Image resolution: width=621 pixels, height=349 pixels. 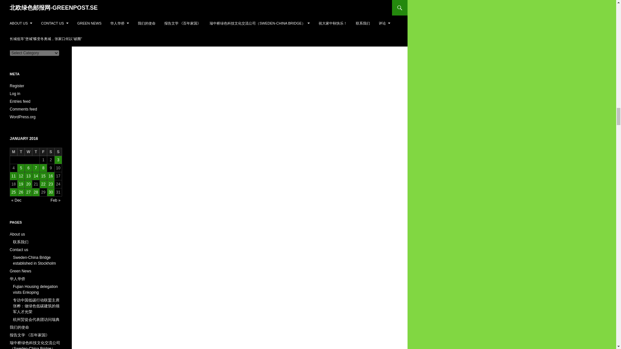 I want to click on Thursday, so click(x=36, y=152).